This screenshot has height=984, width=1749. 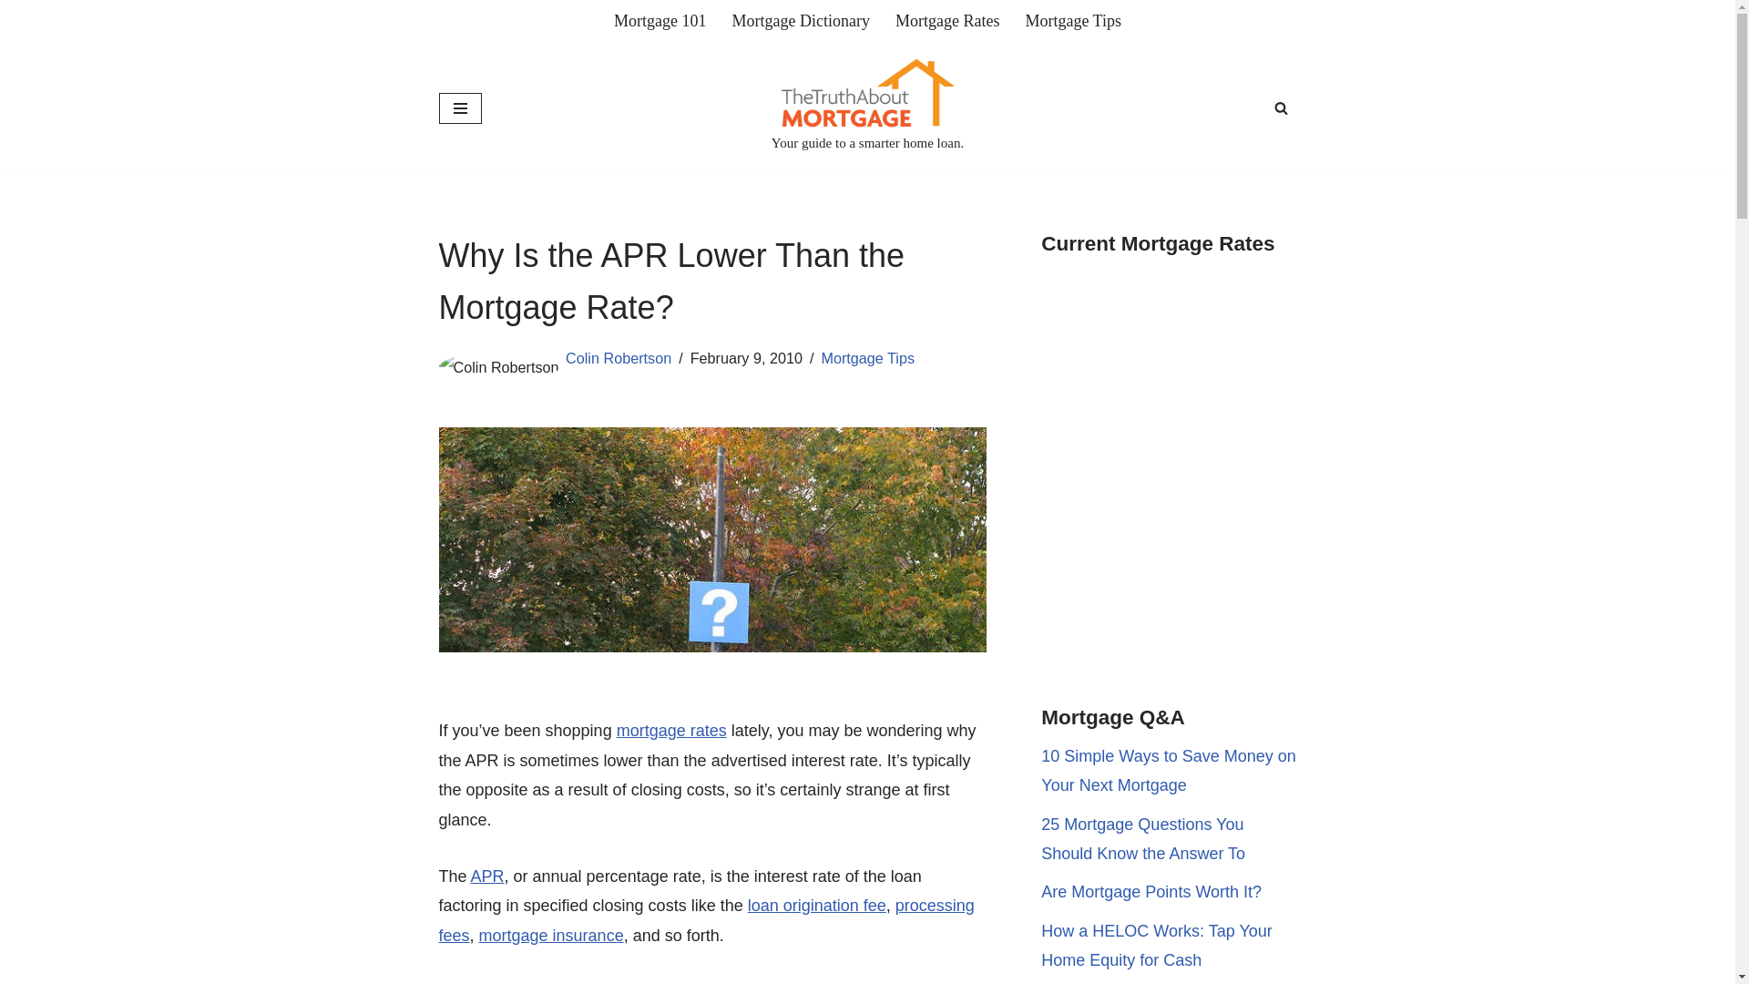 I want to click on Navigation Menu, so click(x=460, y=108).